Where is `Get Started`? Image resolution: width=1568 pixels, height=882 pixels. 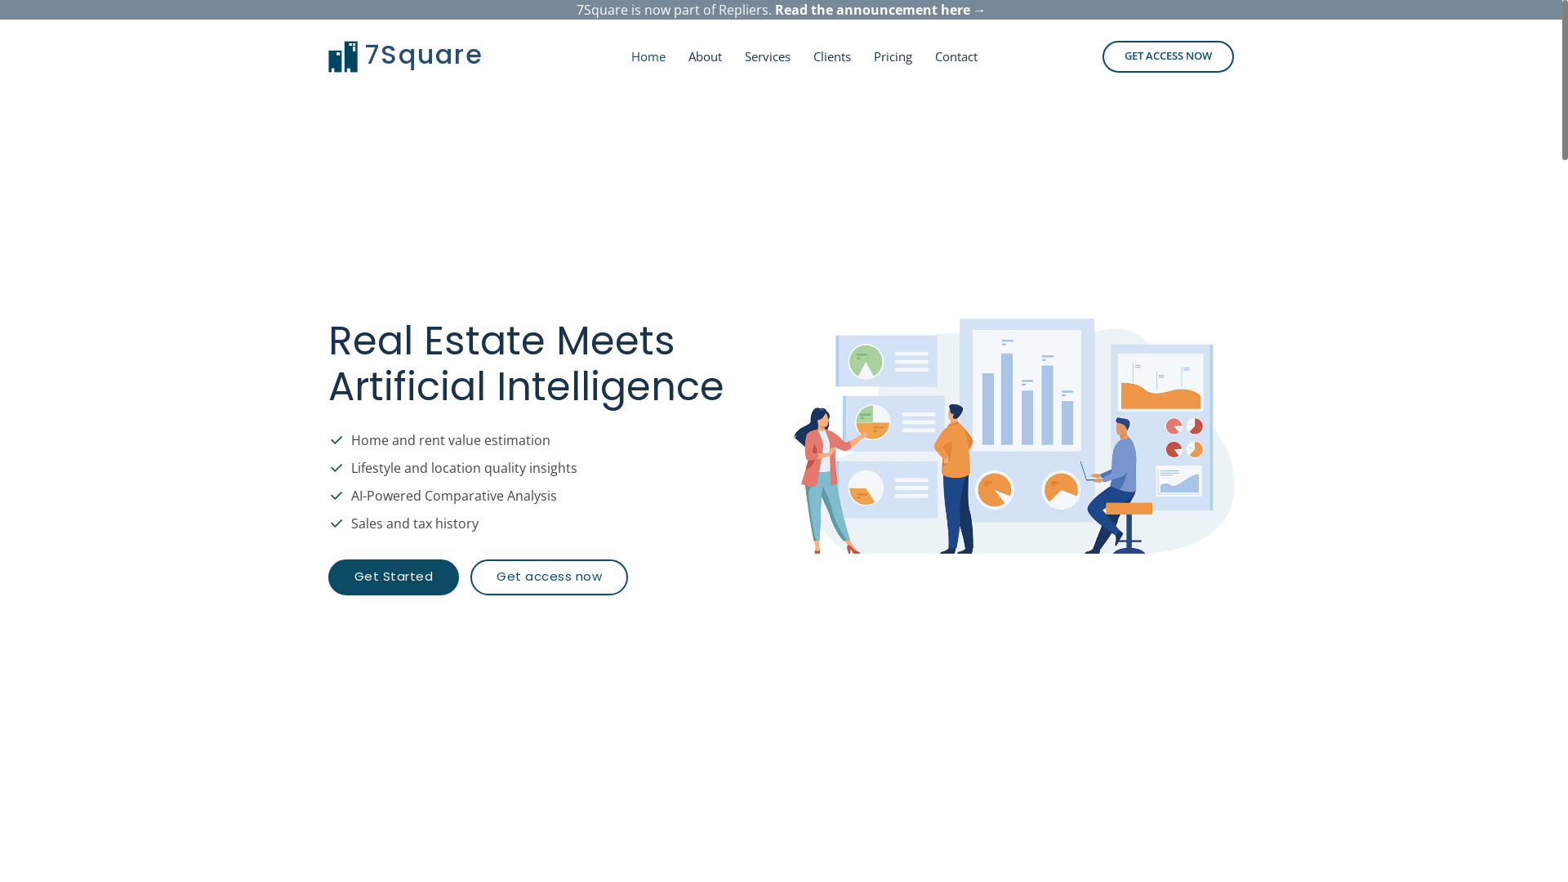
Get Started is located at coordinates (394, 577).